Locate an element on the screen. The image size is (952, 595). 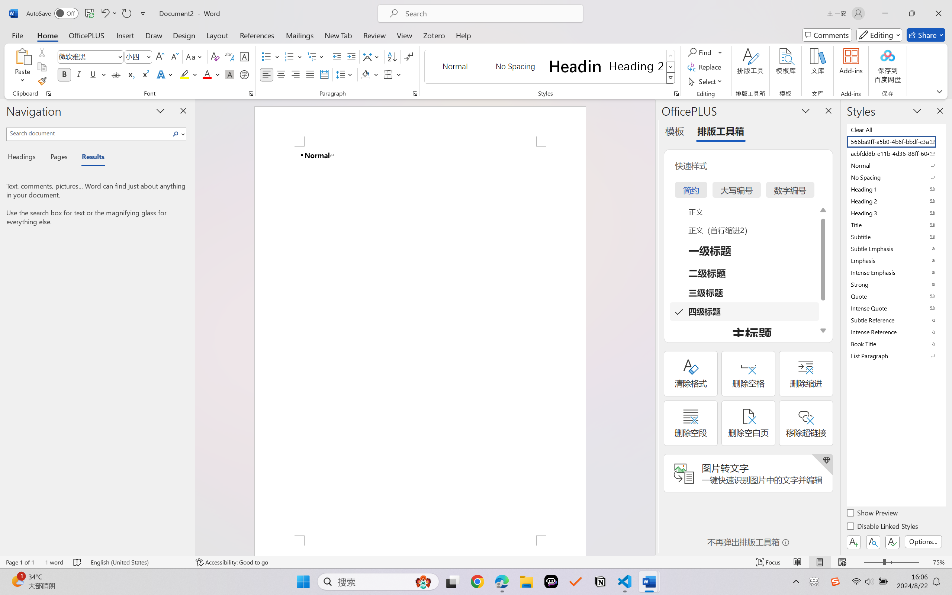
Change Case is located at coordinates (194, 57).